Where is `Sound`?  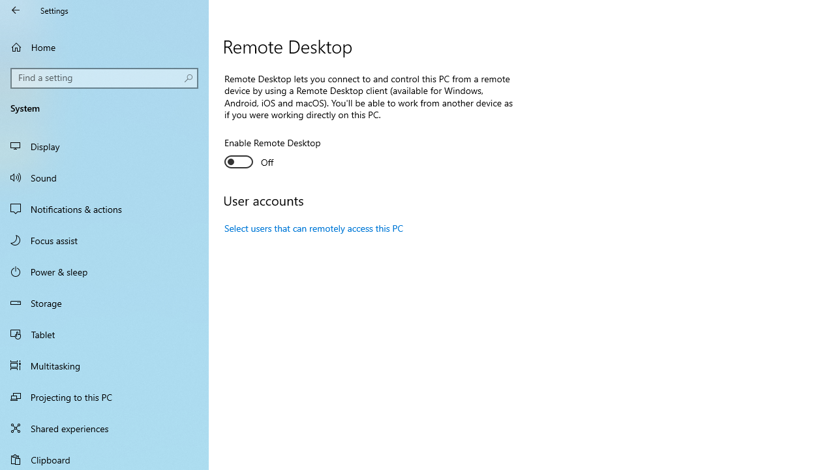
Sound is located at coordinates (104, 177).